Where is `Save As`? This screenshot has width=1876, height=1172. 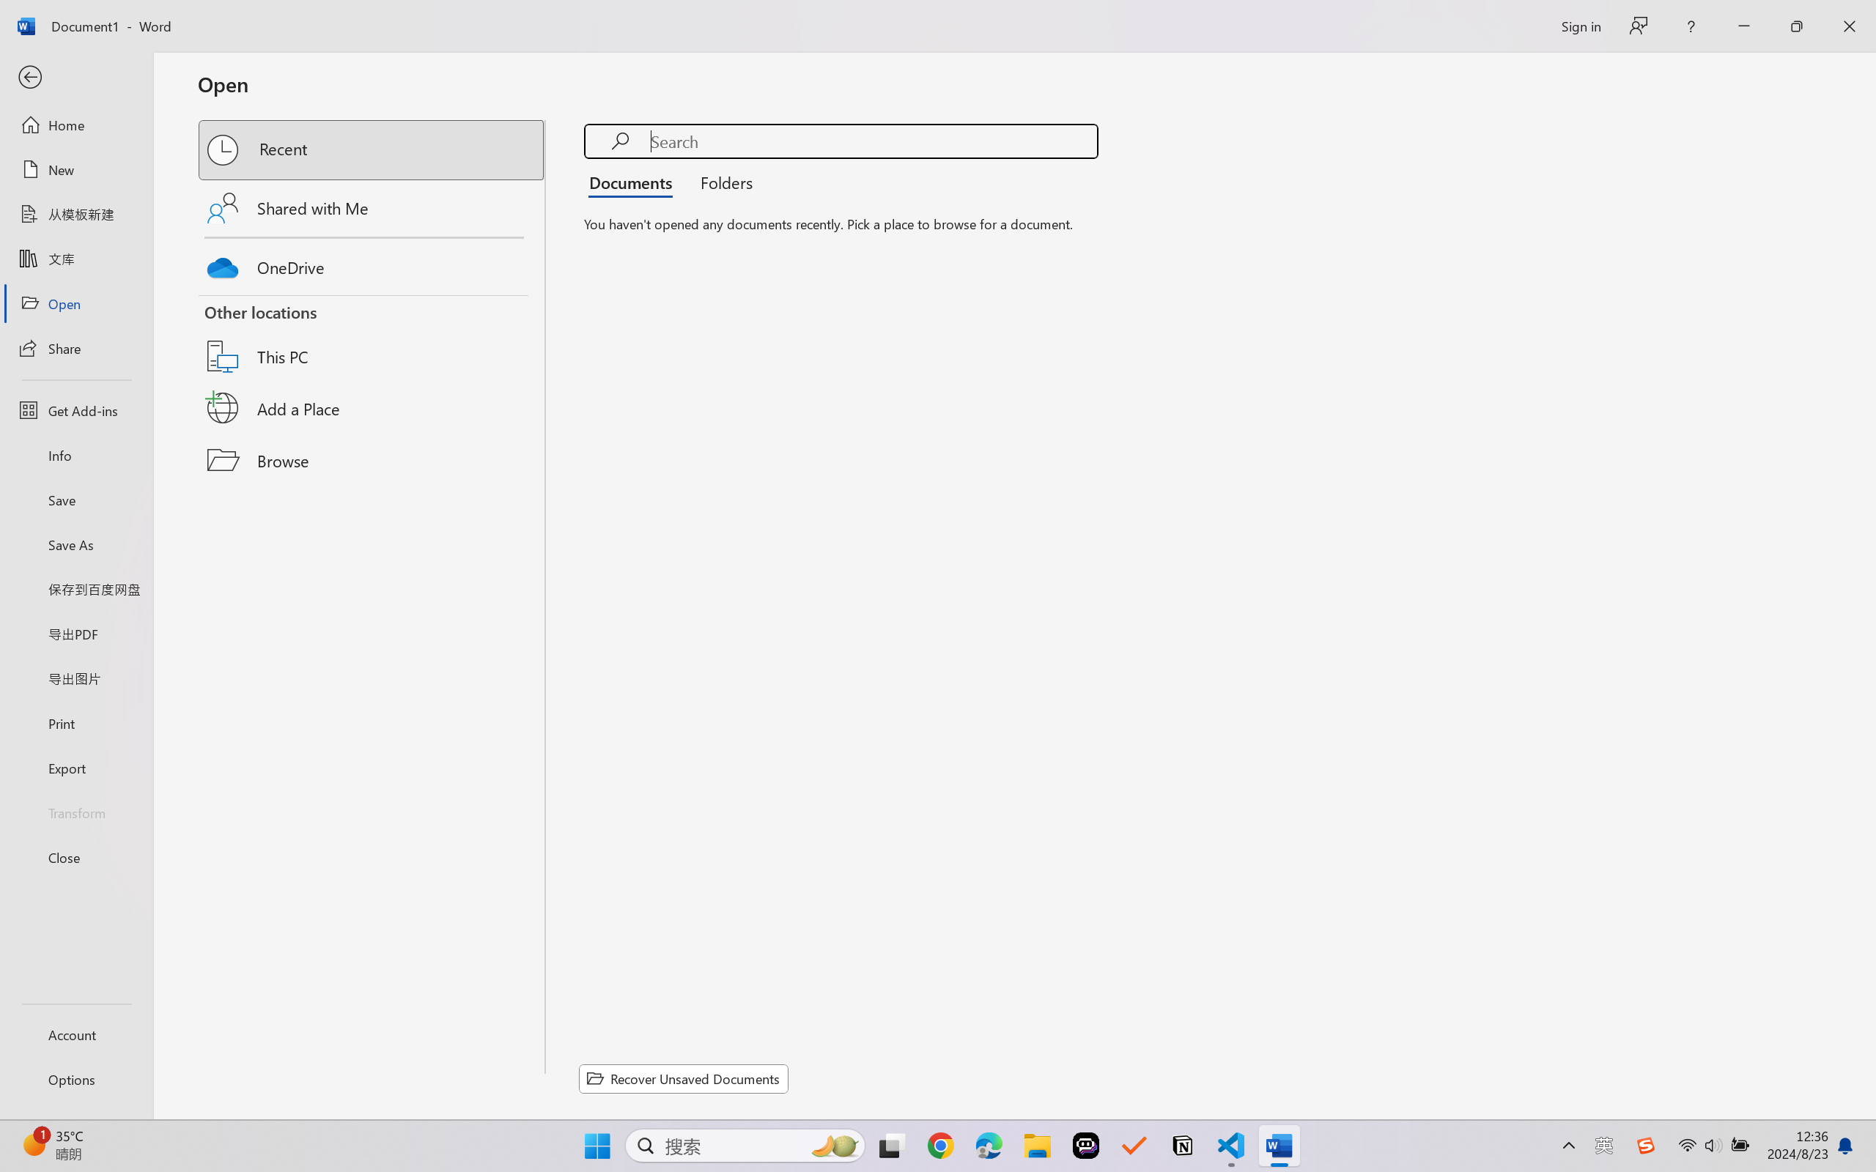 Save As is located at coordinates (76, 545).